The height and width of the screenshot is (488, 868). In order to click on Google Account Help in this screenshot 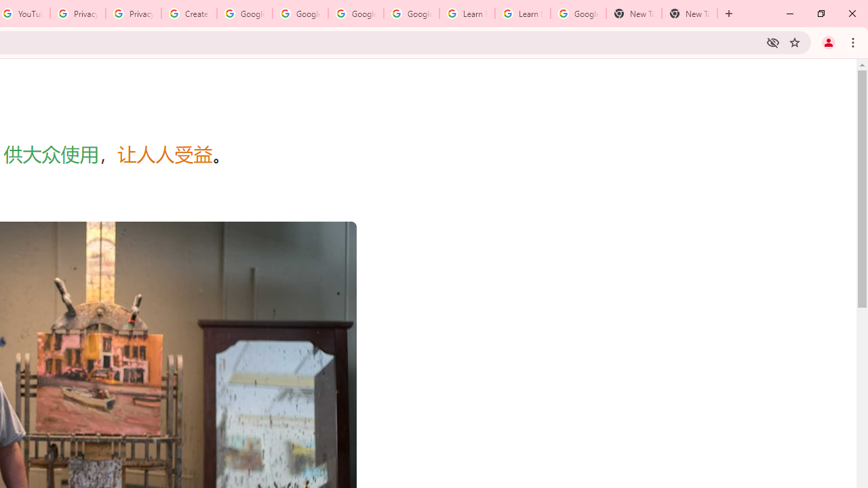, I will do `click(244, 14)`.